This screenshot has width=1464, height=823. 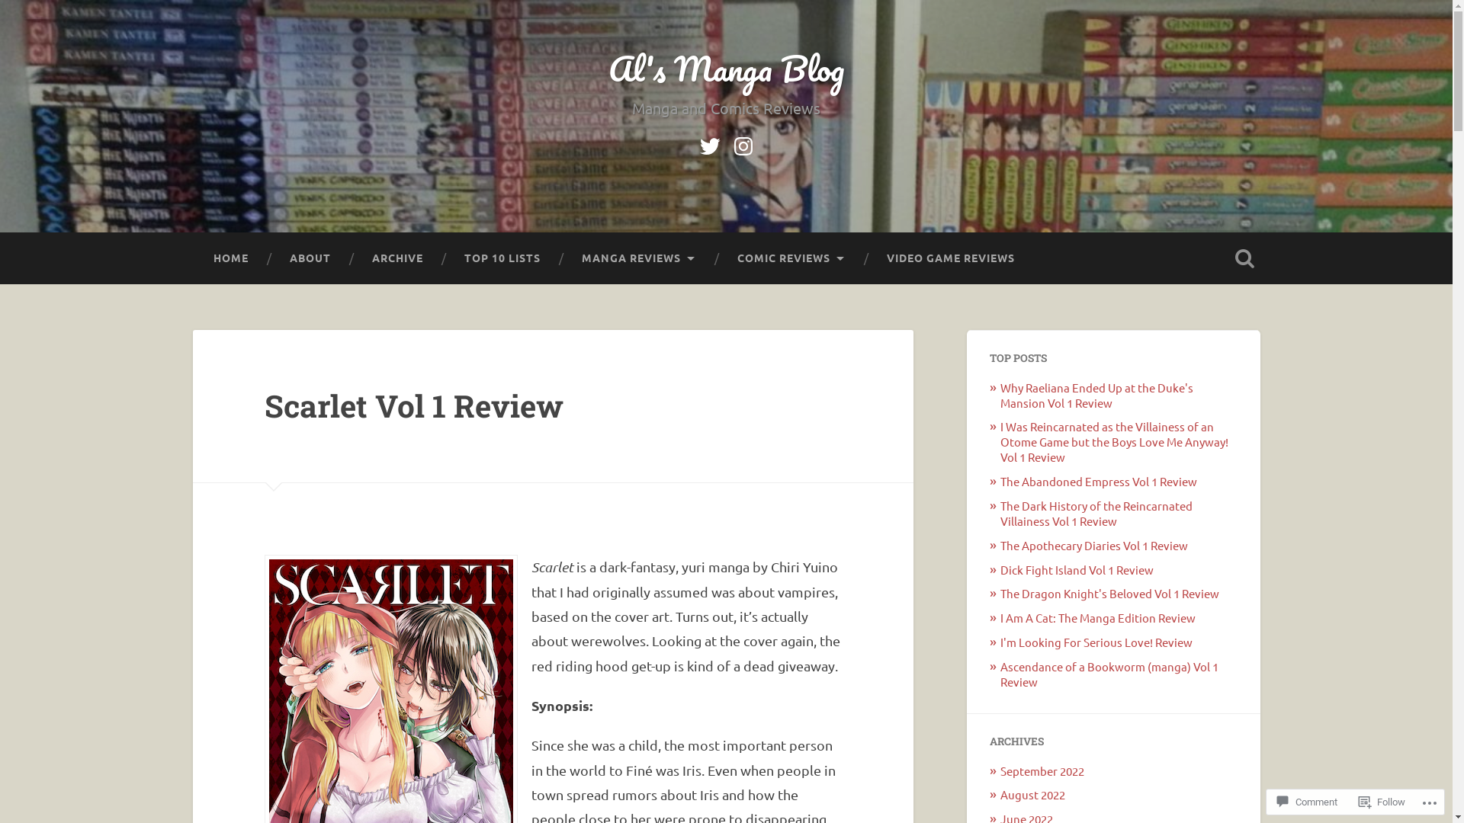 What do you see at coordinates (1094, 546) in the screenshot?
I see `The Apothecary Diaries Vol 1 Review` at bounding box center [1094, 546].